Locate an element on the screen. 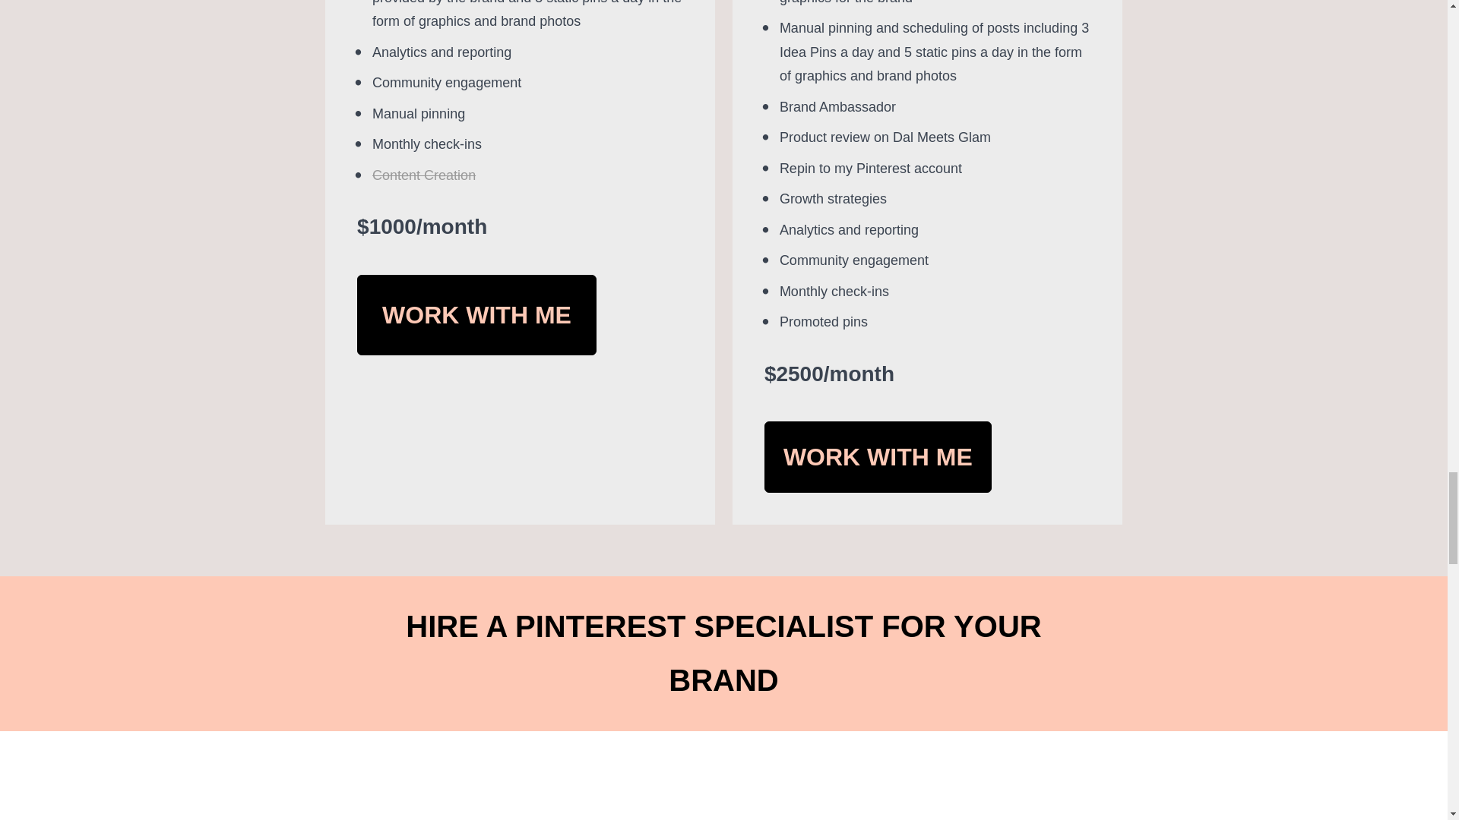  WORK WITH ME is located at coordinates (878, 457).